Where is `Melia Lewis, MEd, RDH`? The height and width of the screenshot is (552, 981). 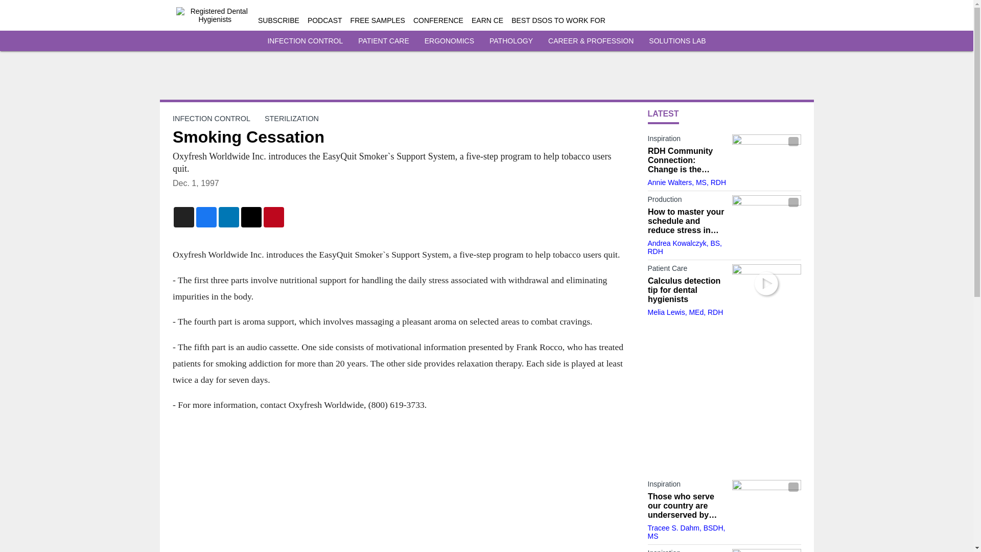 Melia Lewis, MEd, RDH is located at coordinates (686, 312).